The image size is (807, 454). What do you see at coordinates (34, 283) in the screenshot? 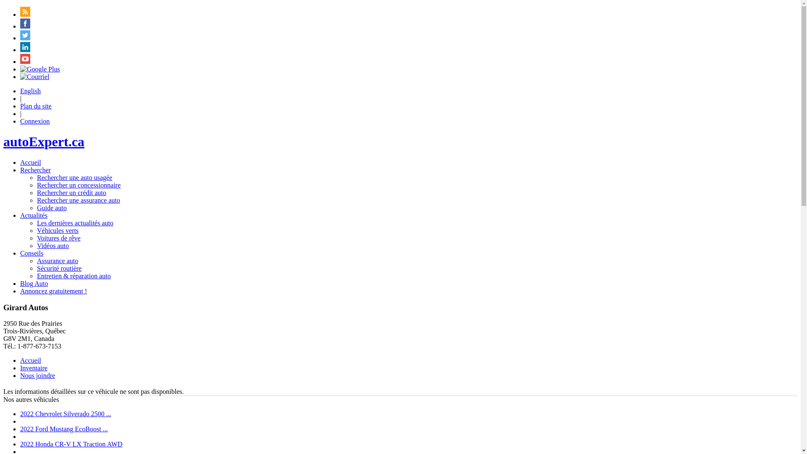
I see `Blog Auto` at bounding box center [34, 283].